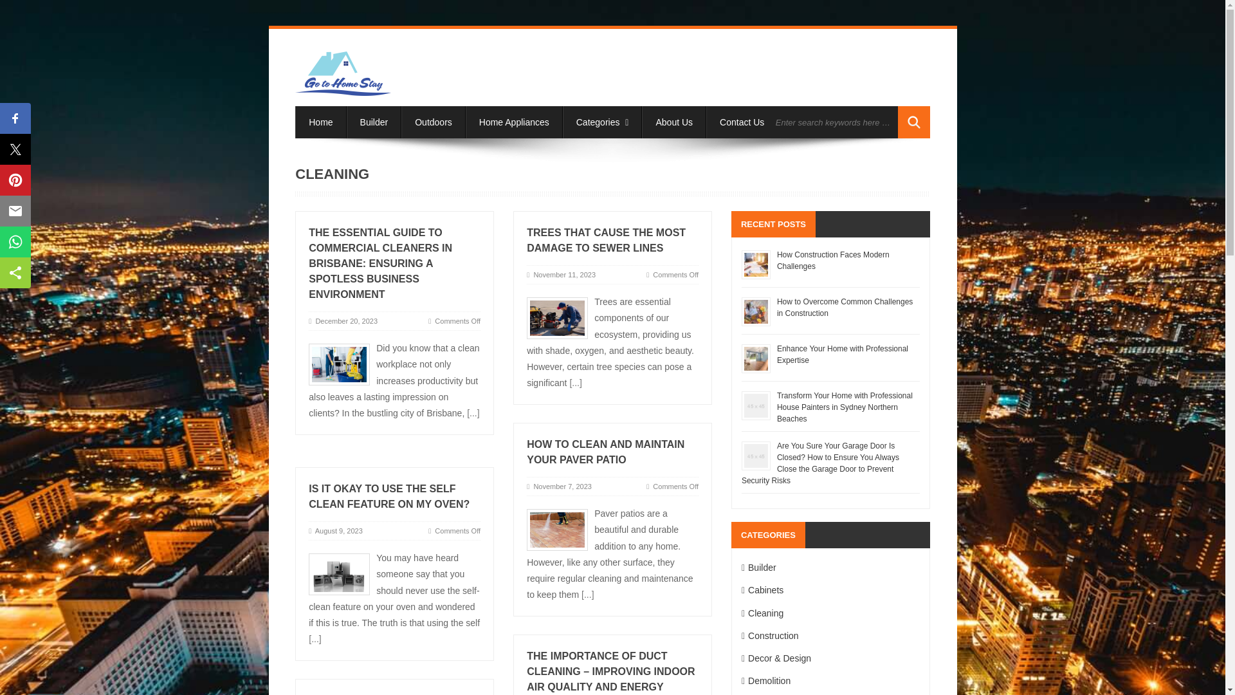 Image resolution: width=1235 pixels, height=695 pixels. I want to click on Outdoors, so click(434, 122).